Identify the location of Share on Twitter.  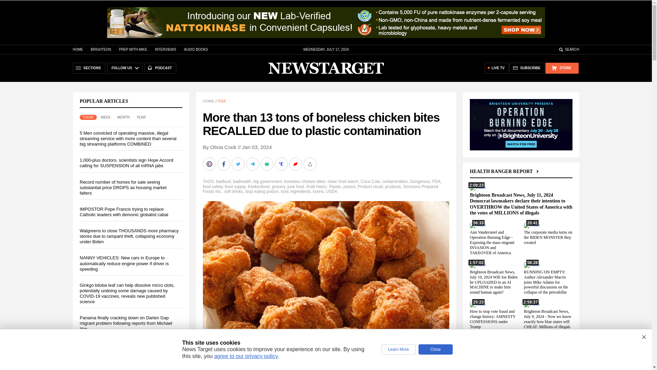
(238, 164).